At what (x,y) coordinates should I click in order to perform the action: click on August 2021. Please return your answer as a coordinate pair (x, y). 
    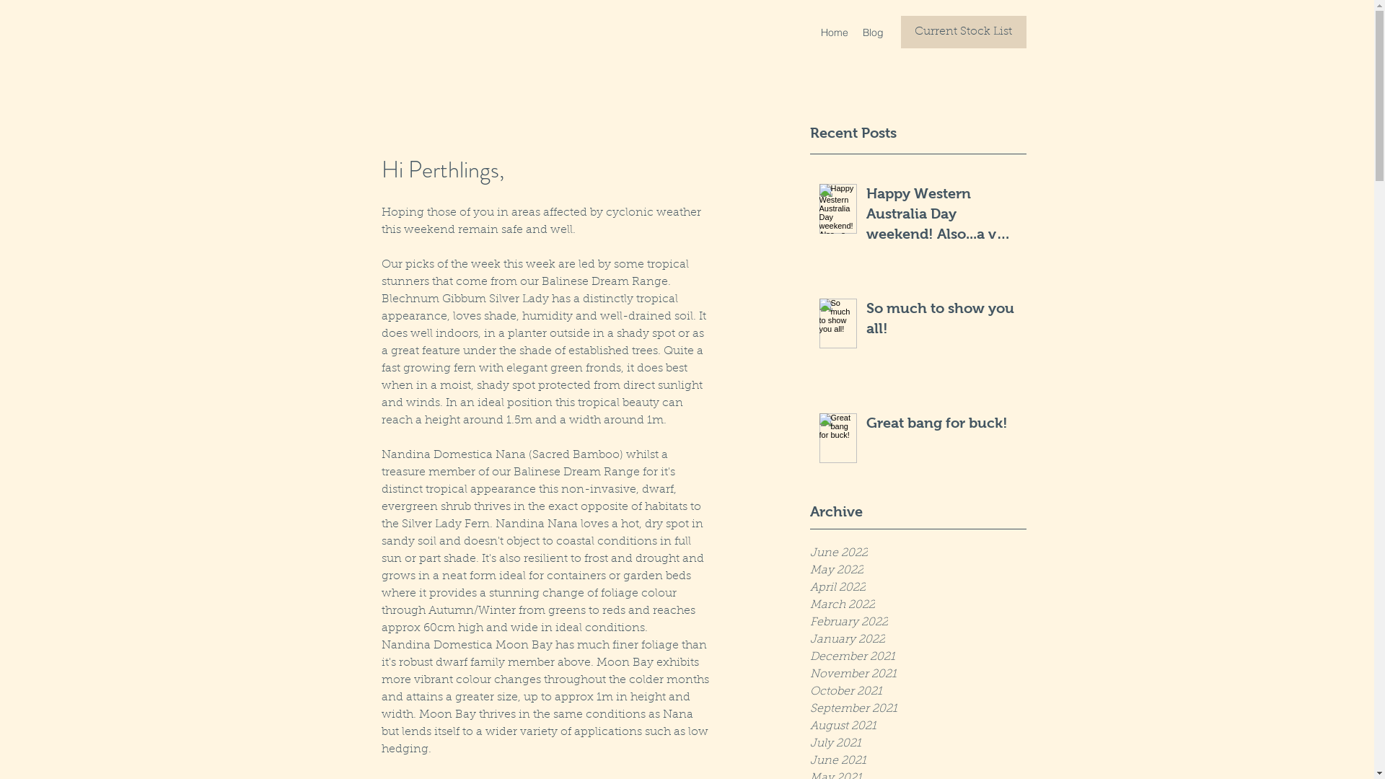
    Looking at the image, I should click on (918, 726).